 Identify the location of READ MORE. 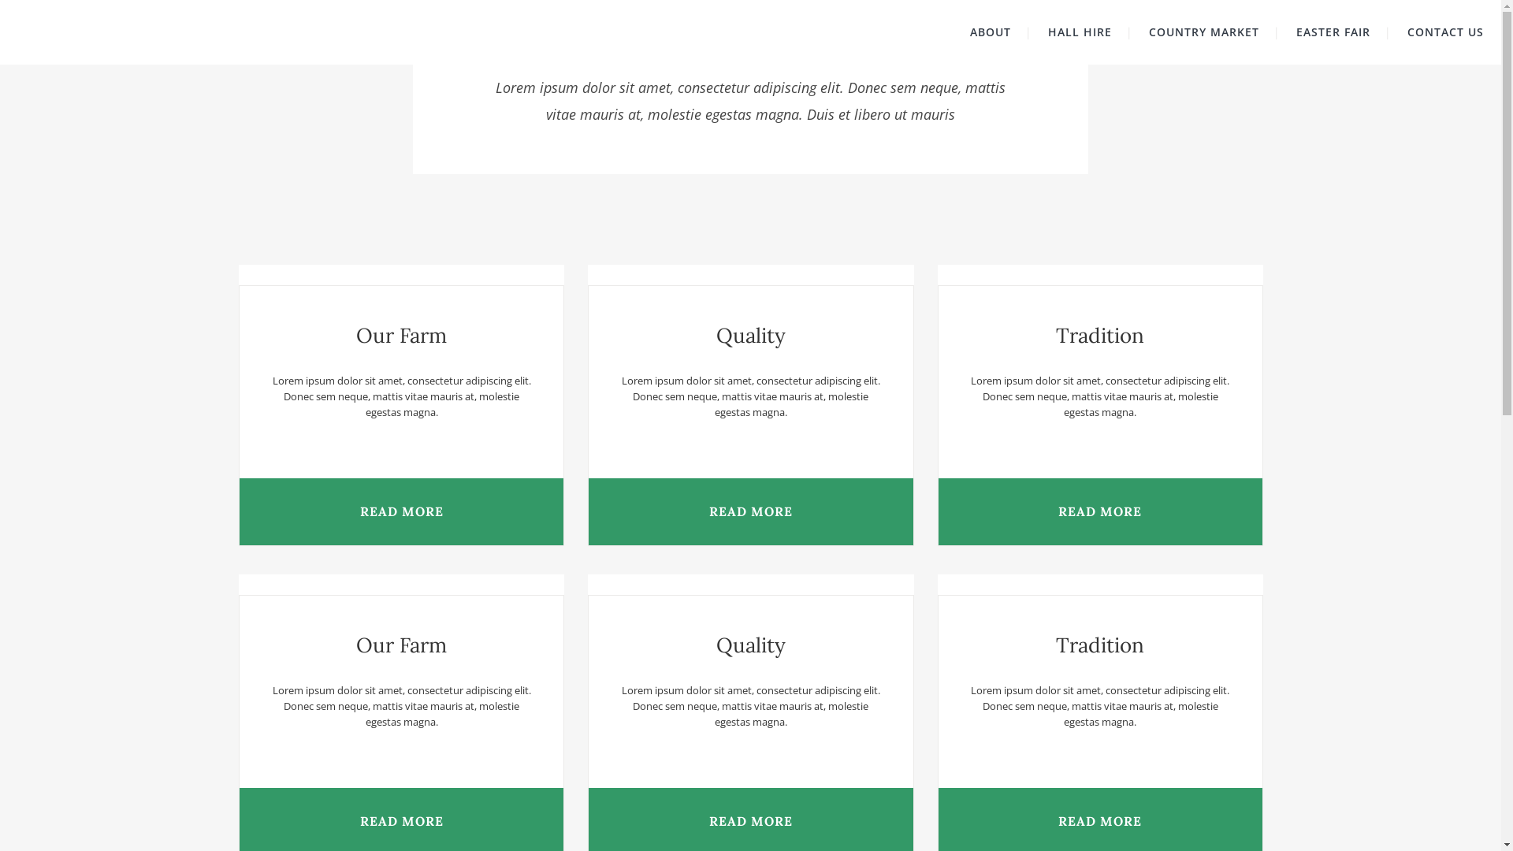
(402, 512).